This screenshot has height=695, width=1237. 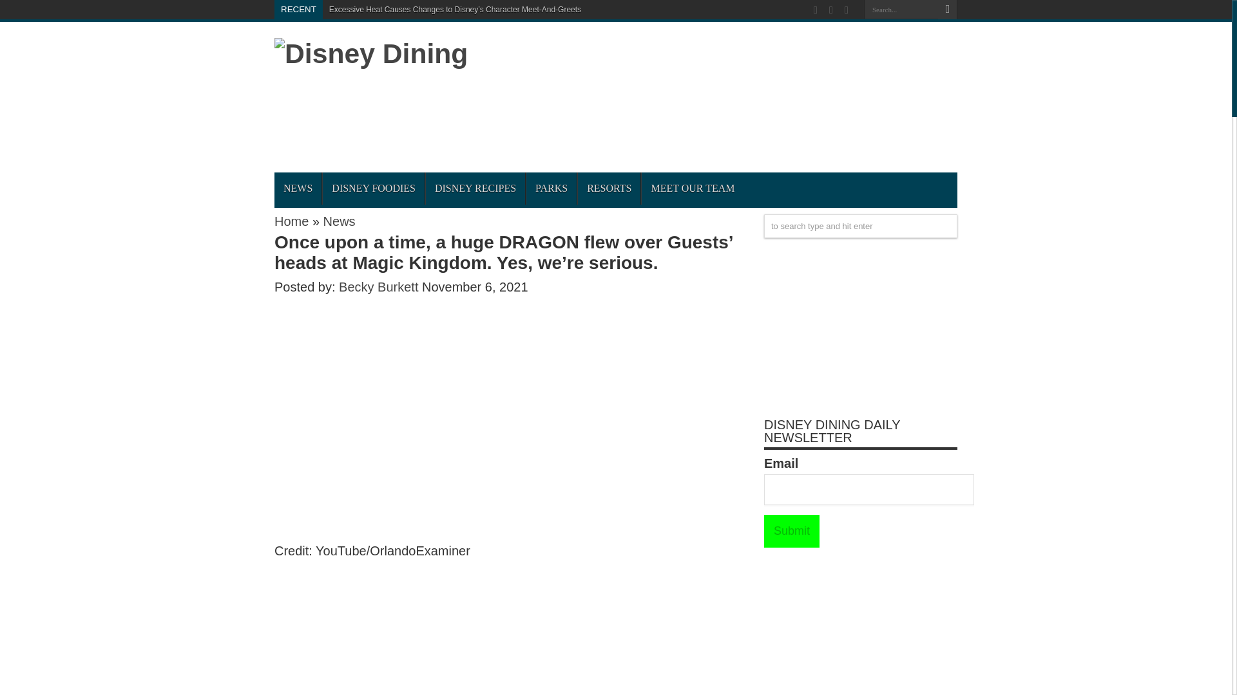 What do you see at coordinates (609, 188) in the screenshot?
I see `RESORTS` at bounding box center [609, 188].